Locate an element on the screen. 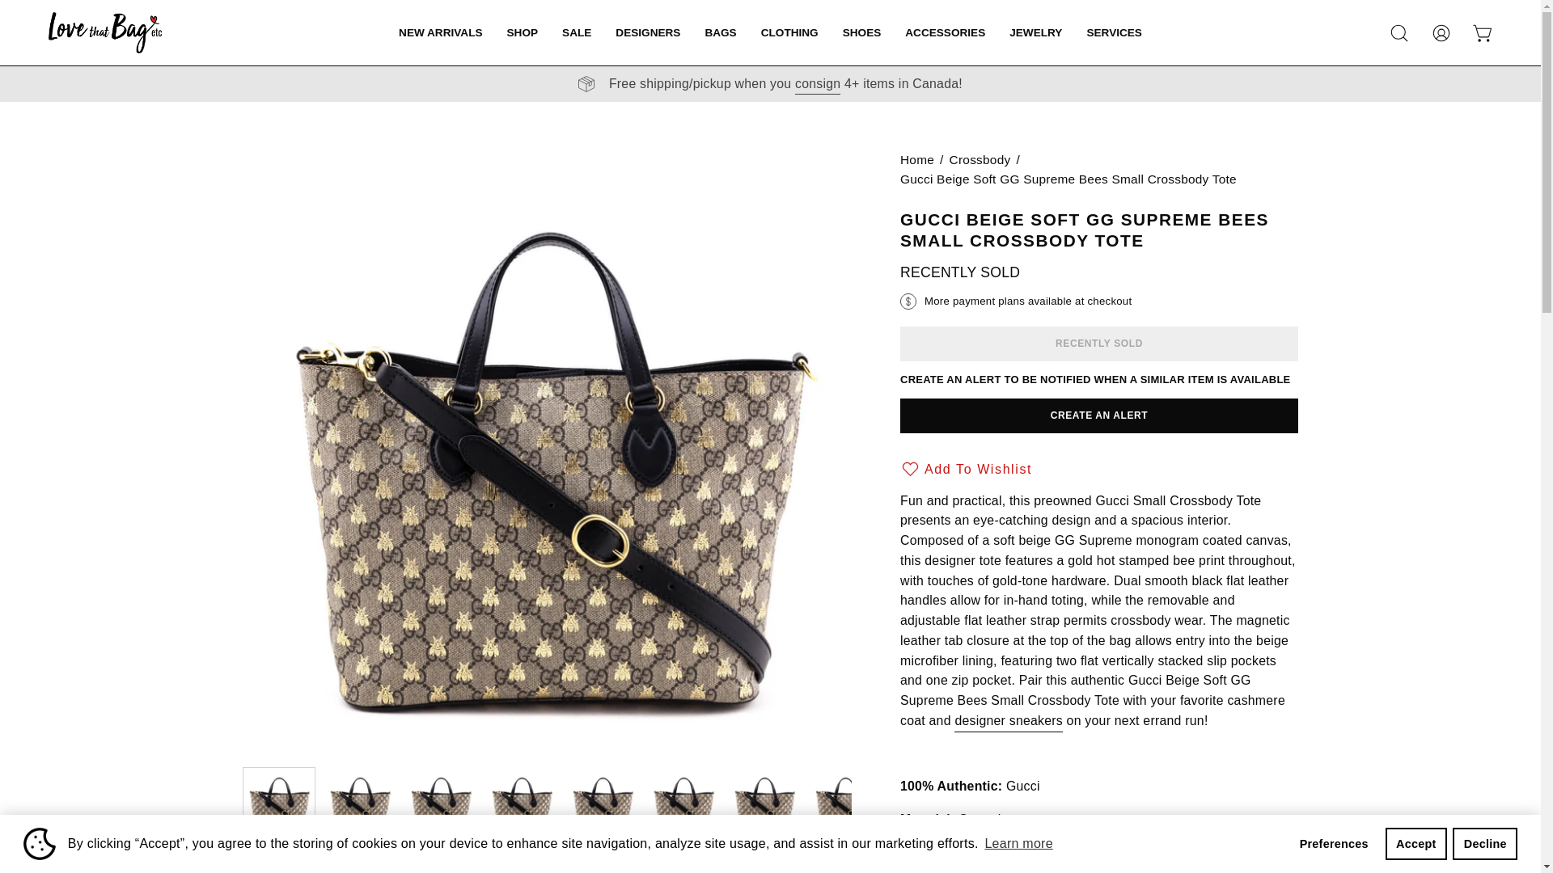  Learn more is located at coordinates (1018, 844).